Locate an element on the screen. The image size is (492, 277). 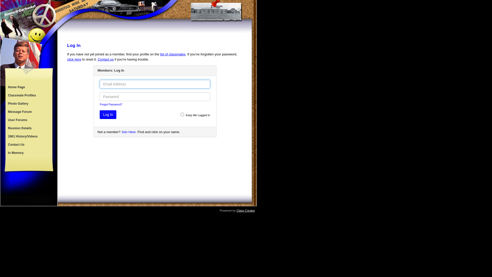
Contact us is located at coordinates (106, 60).